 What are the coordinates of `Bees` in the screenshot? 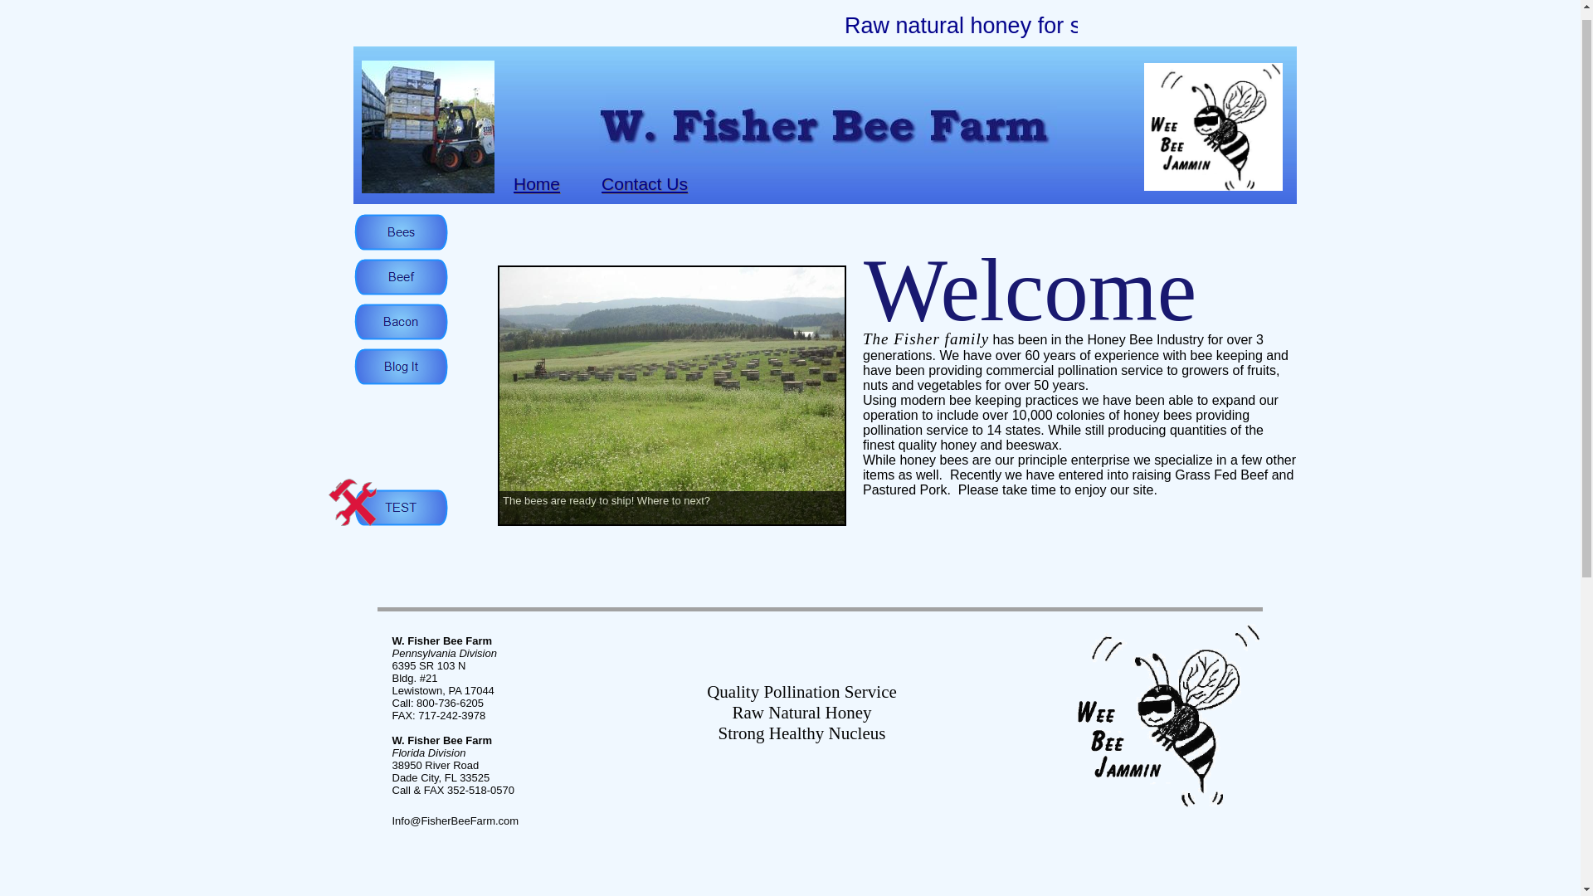 It's located at (400, 232).